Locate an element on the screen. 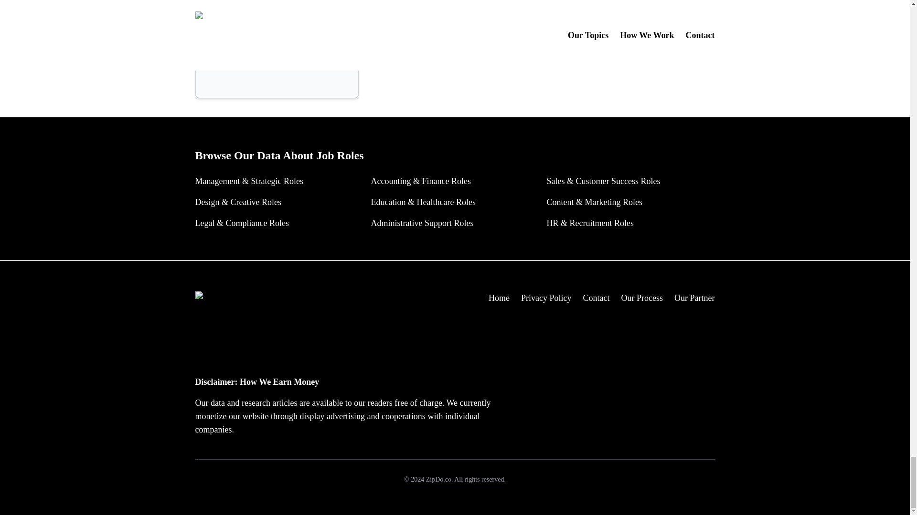  idownloadblog.com is located at coordinates (277, 64).